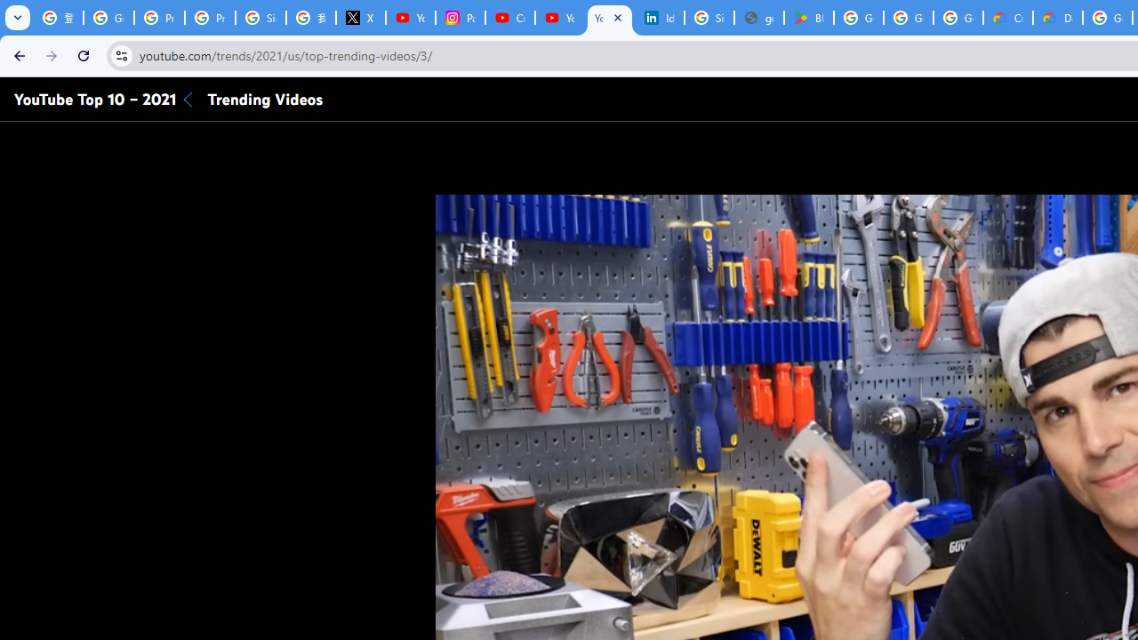 The width and height of the screenshot is (1138, 640). What do you see at coordinates (160, 18) in the screenshot?
I see `Privacy Help Center - Policies Help` at bounding box center [160, 18].